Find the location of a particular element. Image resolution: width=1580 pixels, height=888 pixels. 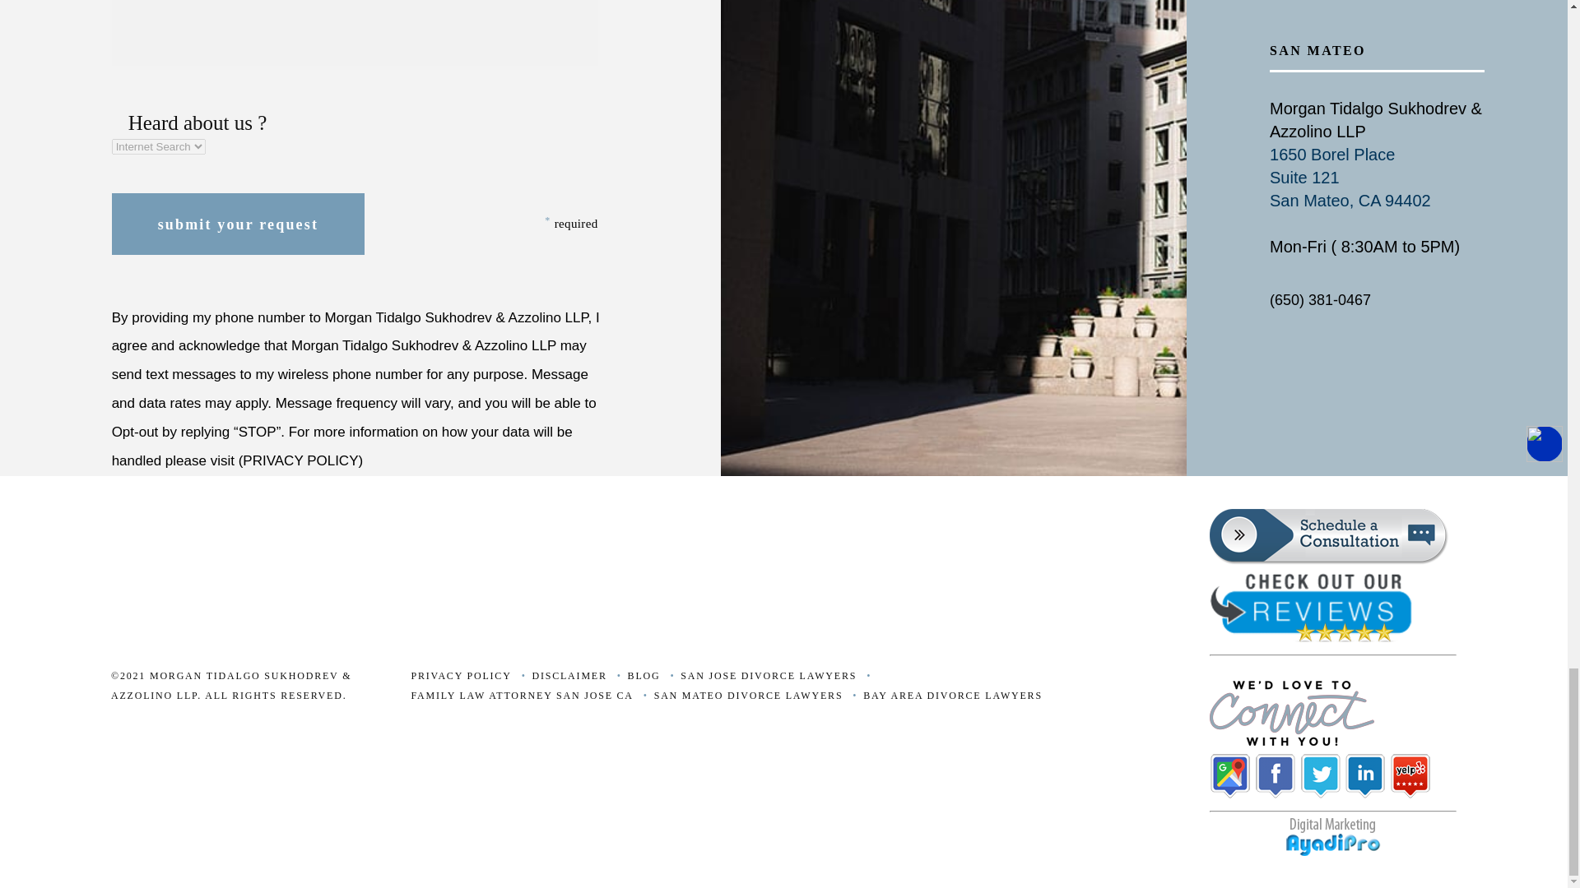

San Mateo Divorce Lawyers is located at coordinates (741, 696).